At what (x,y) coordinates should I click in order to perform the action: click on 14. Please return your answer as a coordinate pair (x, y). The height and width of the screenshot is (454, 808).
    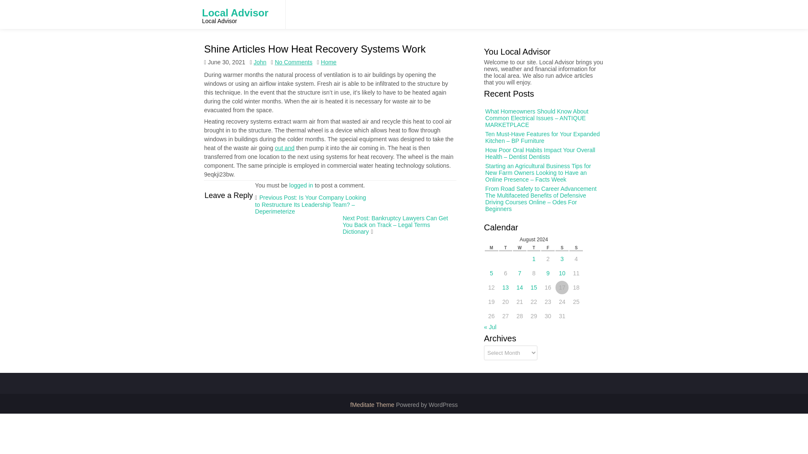
    Looking at the image, I should click on (528, 264).